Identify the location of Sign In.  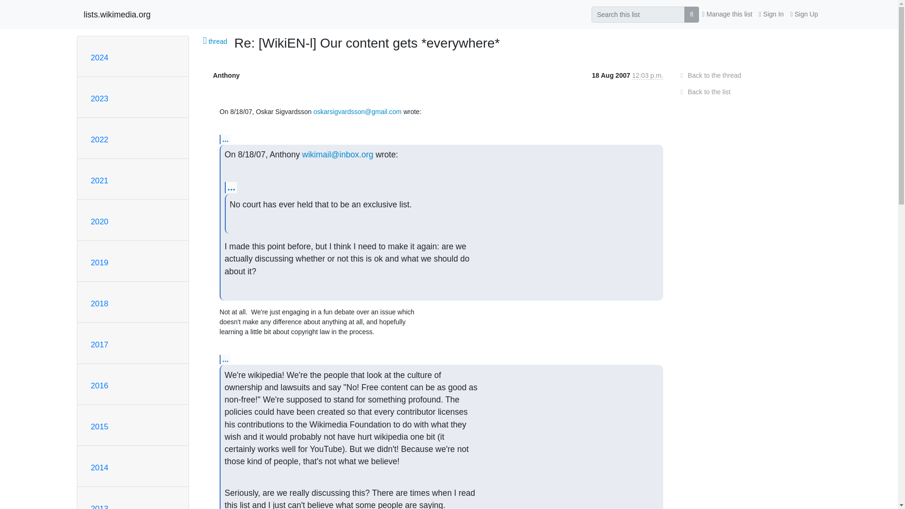
(771, 14).